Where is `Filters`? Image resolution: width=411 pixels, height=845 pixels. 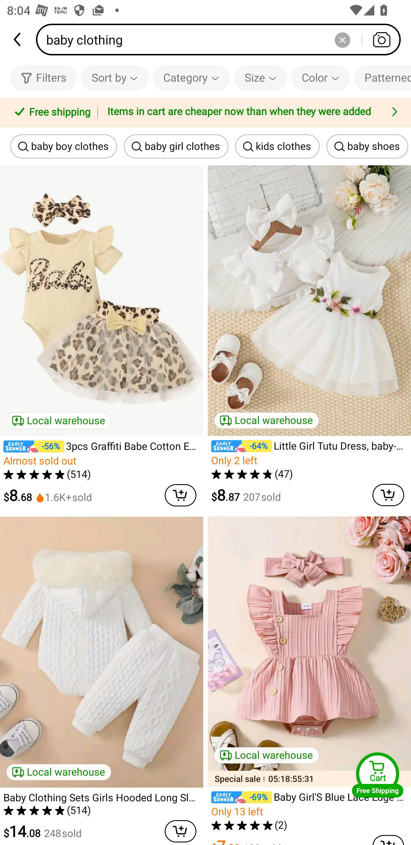
Filters is located at coordinates (43, 78).